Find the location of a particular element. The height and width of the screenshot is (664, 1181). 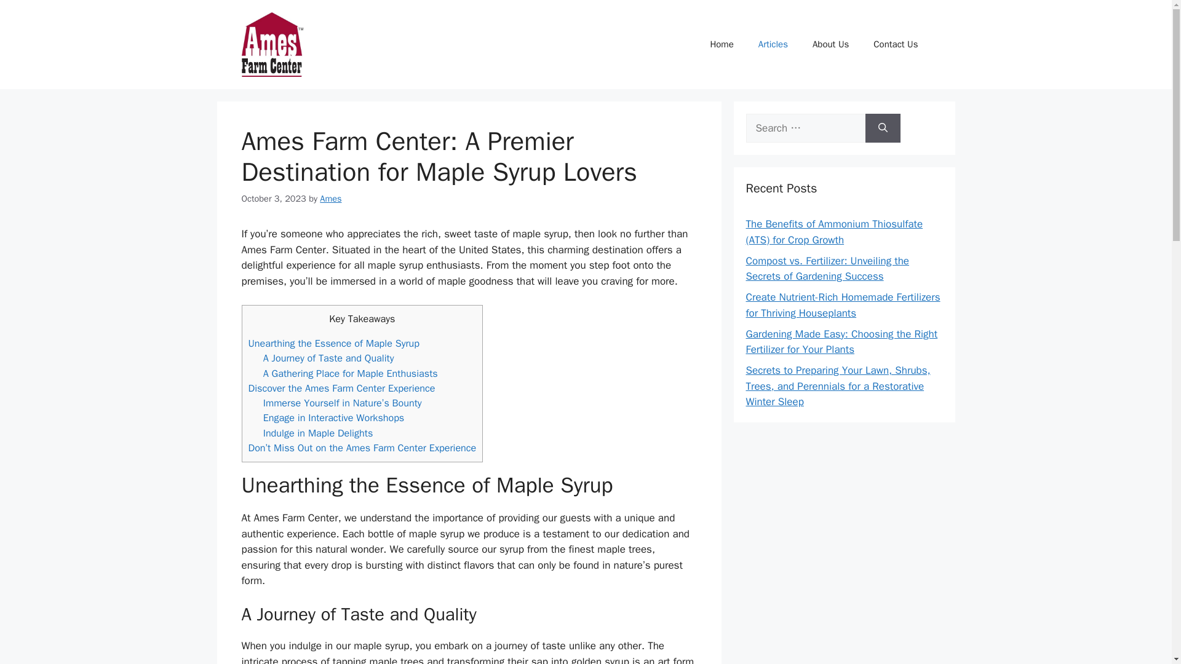

Ames is located at coordinates (330, 198).